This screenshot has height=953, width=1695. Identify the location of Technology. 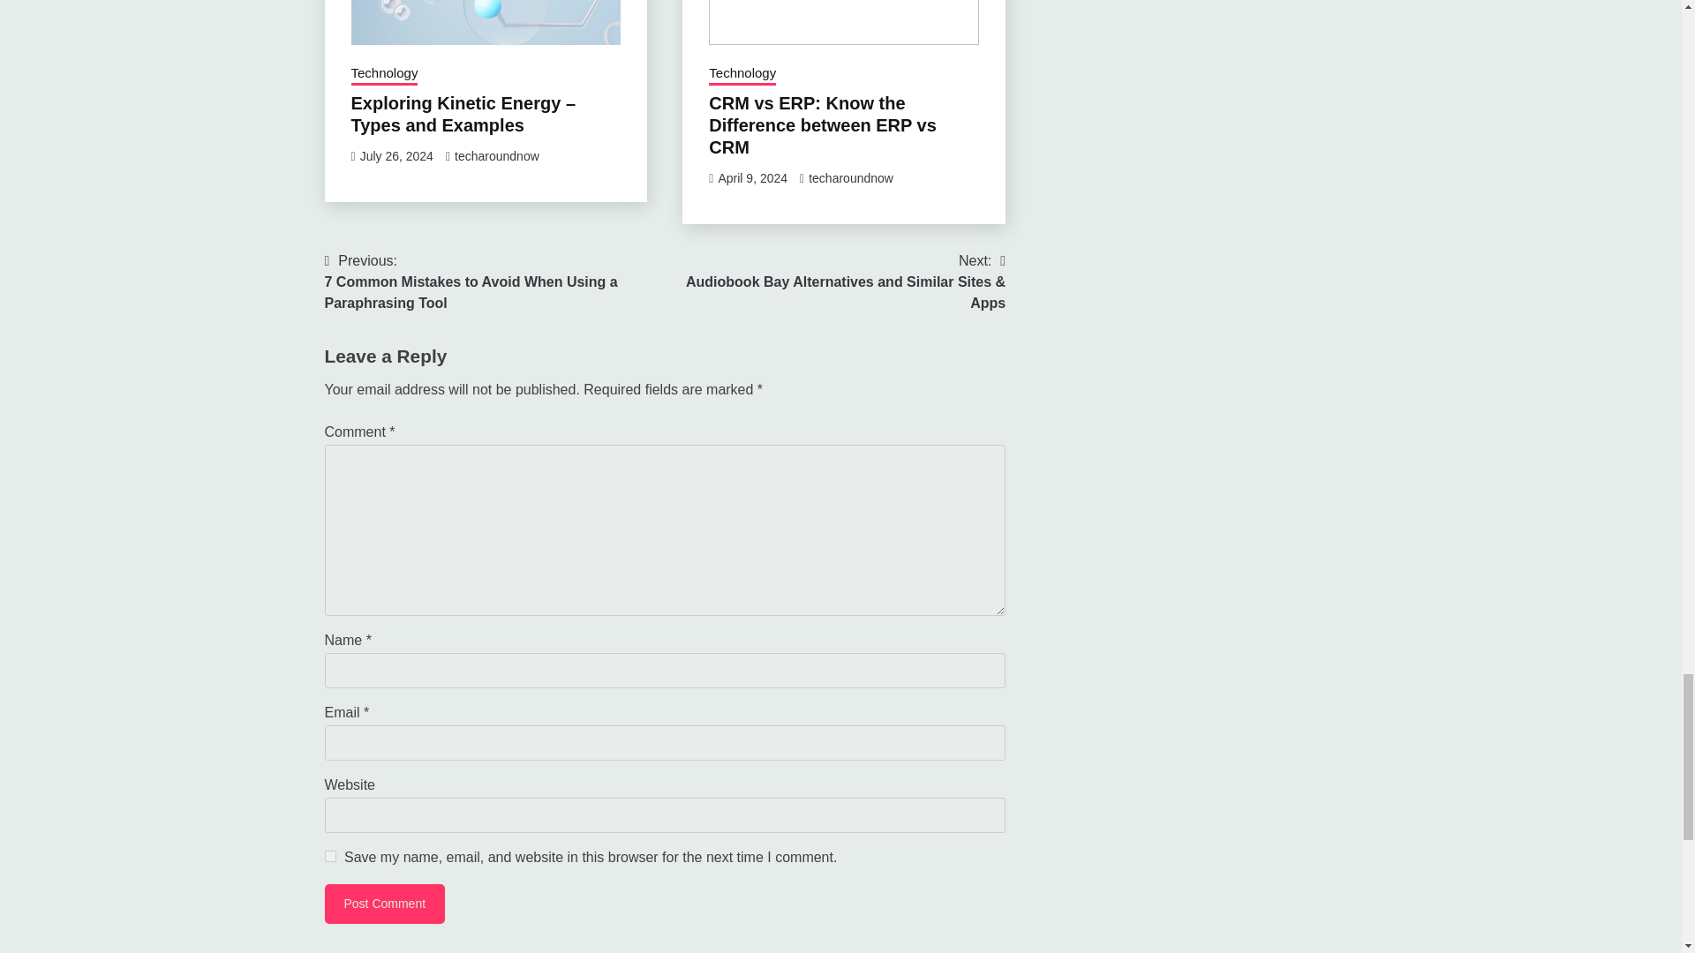
(742, 75).